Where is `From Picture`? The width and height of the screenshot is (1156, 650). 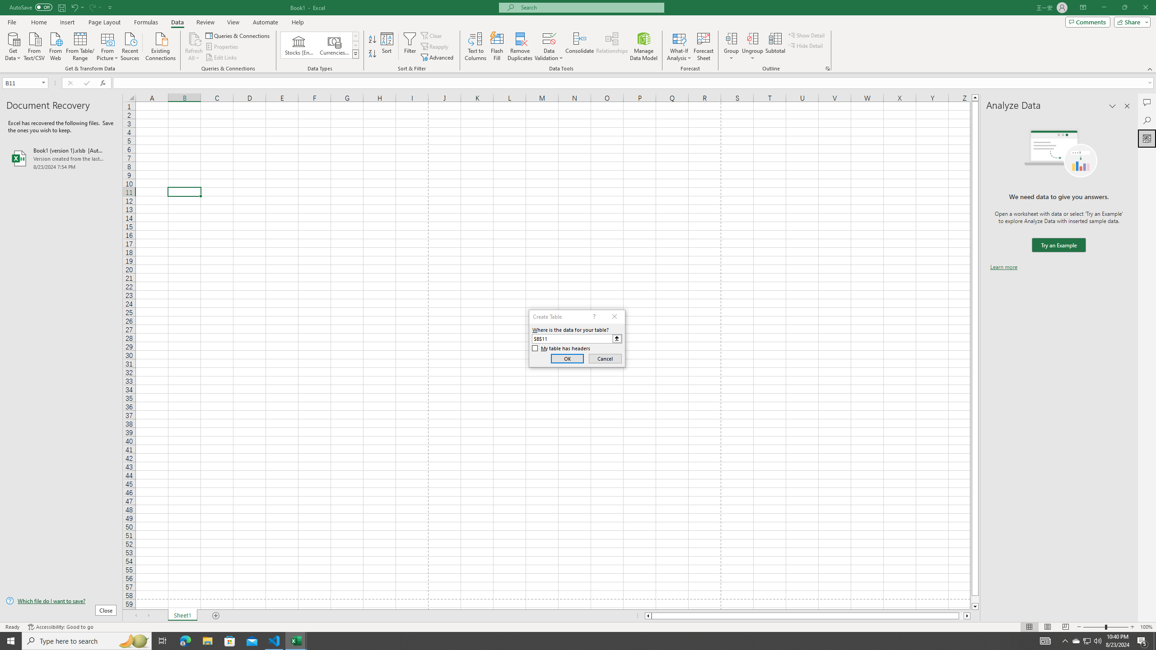
From Picture is located at coordinates (108, 46).